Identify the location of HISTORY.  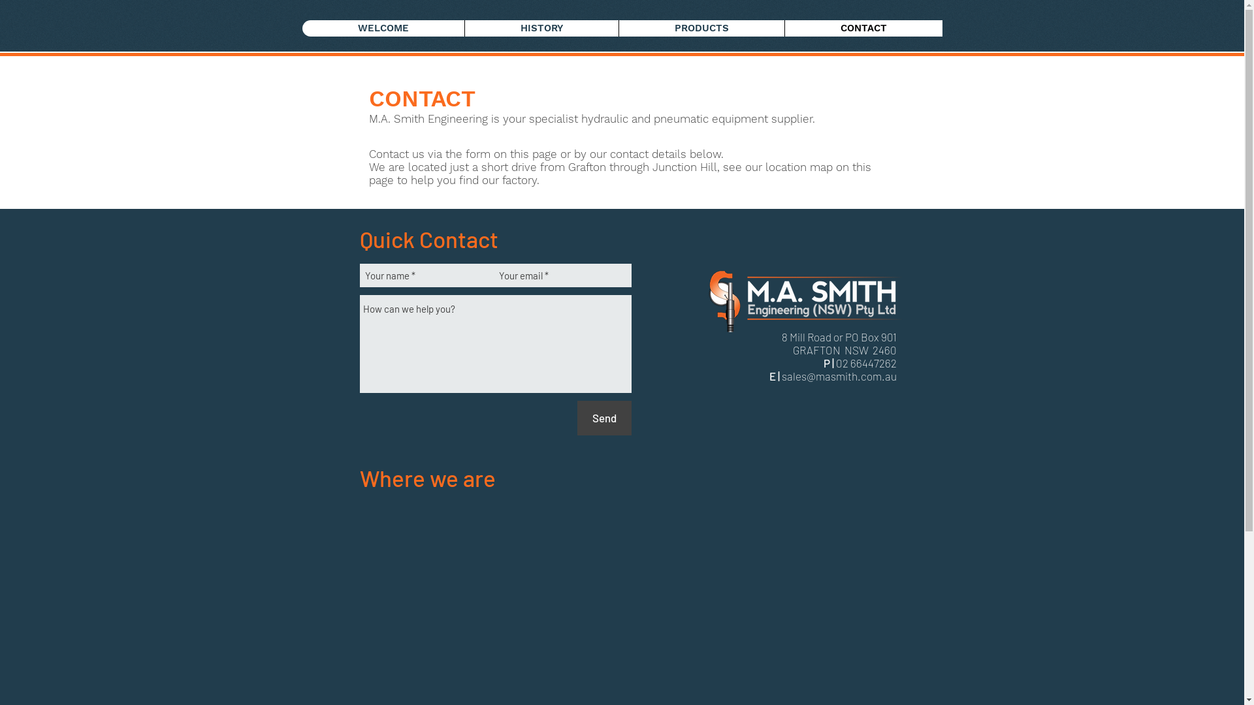
(541, 29).